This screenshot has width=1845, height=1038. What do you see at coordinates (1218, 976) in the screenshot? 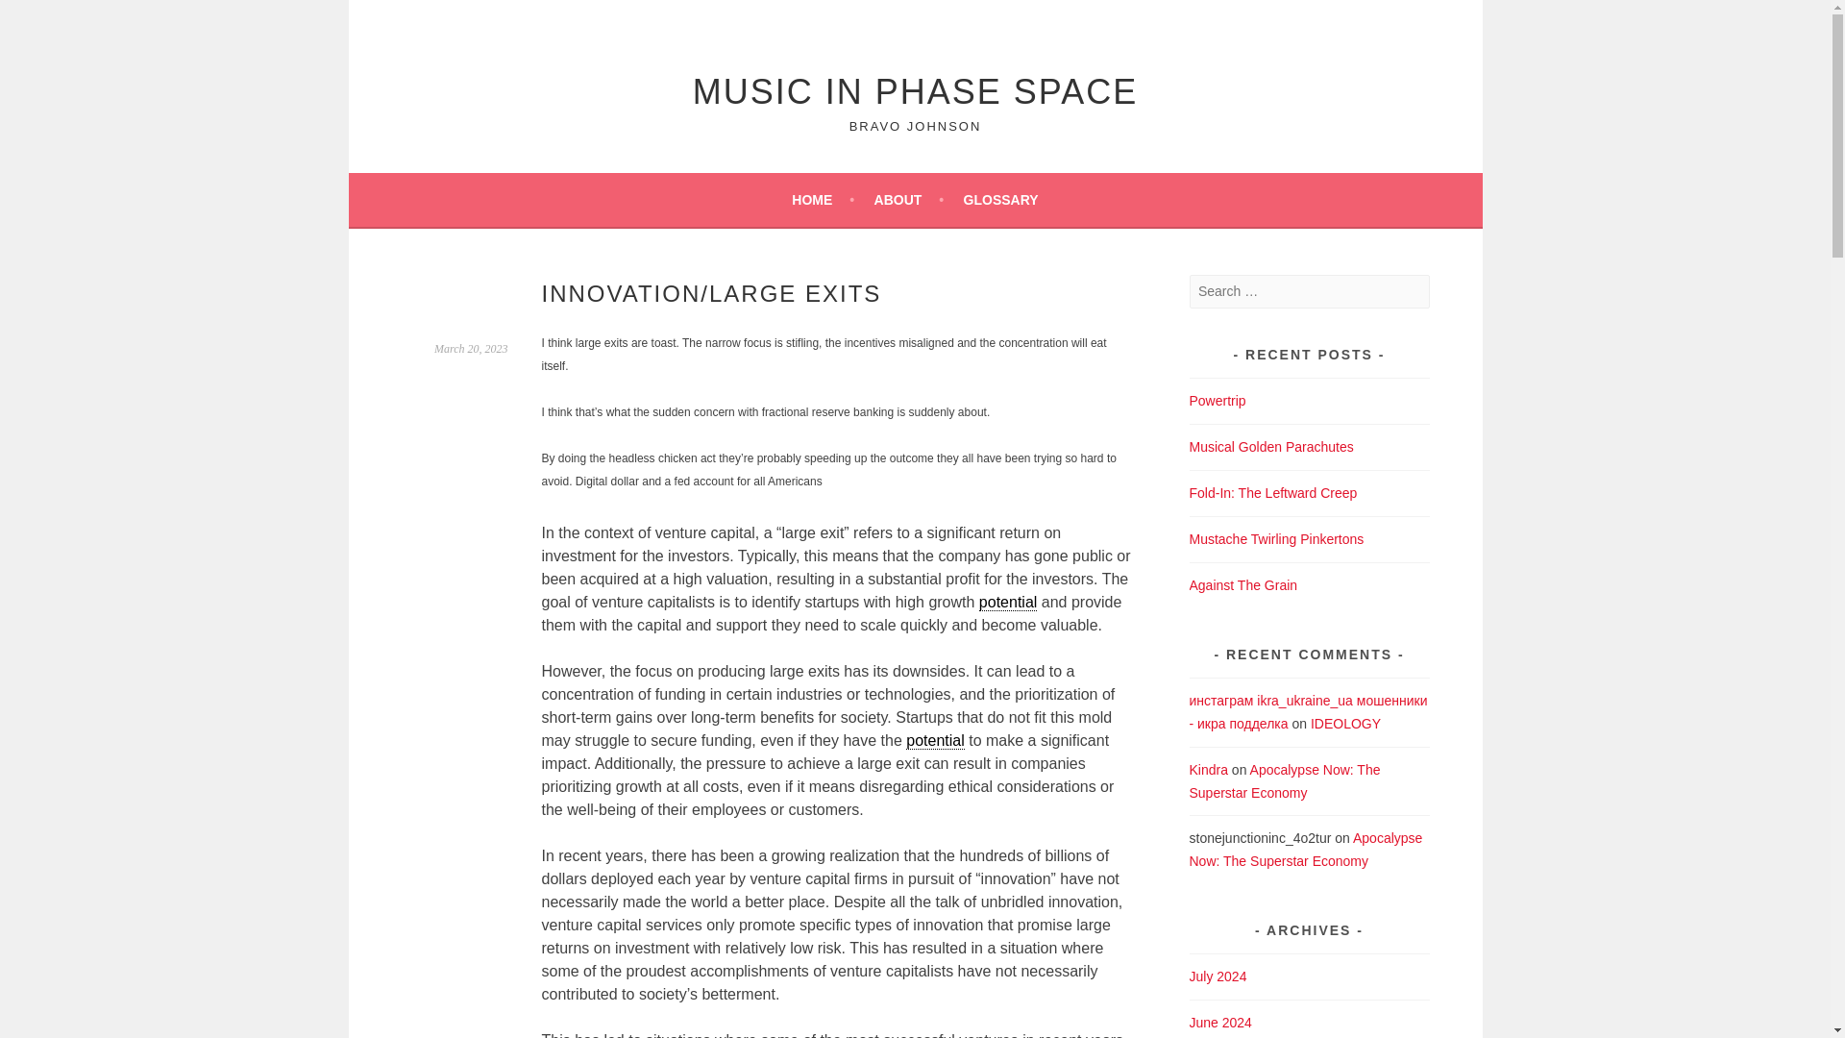
I see `July 2024` at bounding box center [1218, 976].